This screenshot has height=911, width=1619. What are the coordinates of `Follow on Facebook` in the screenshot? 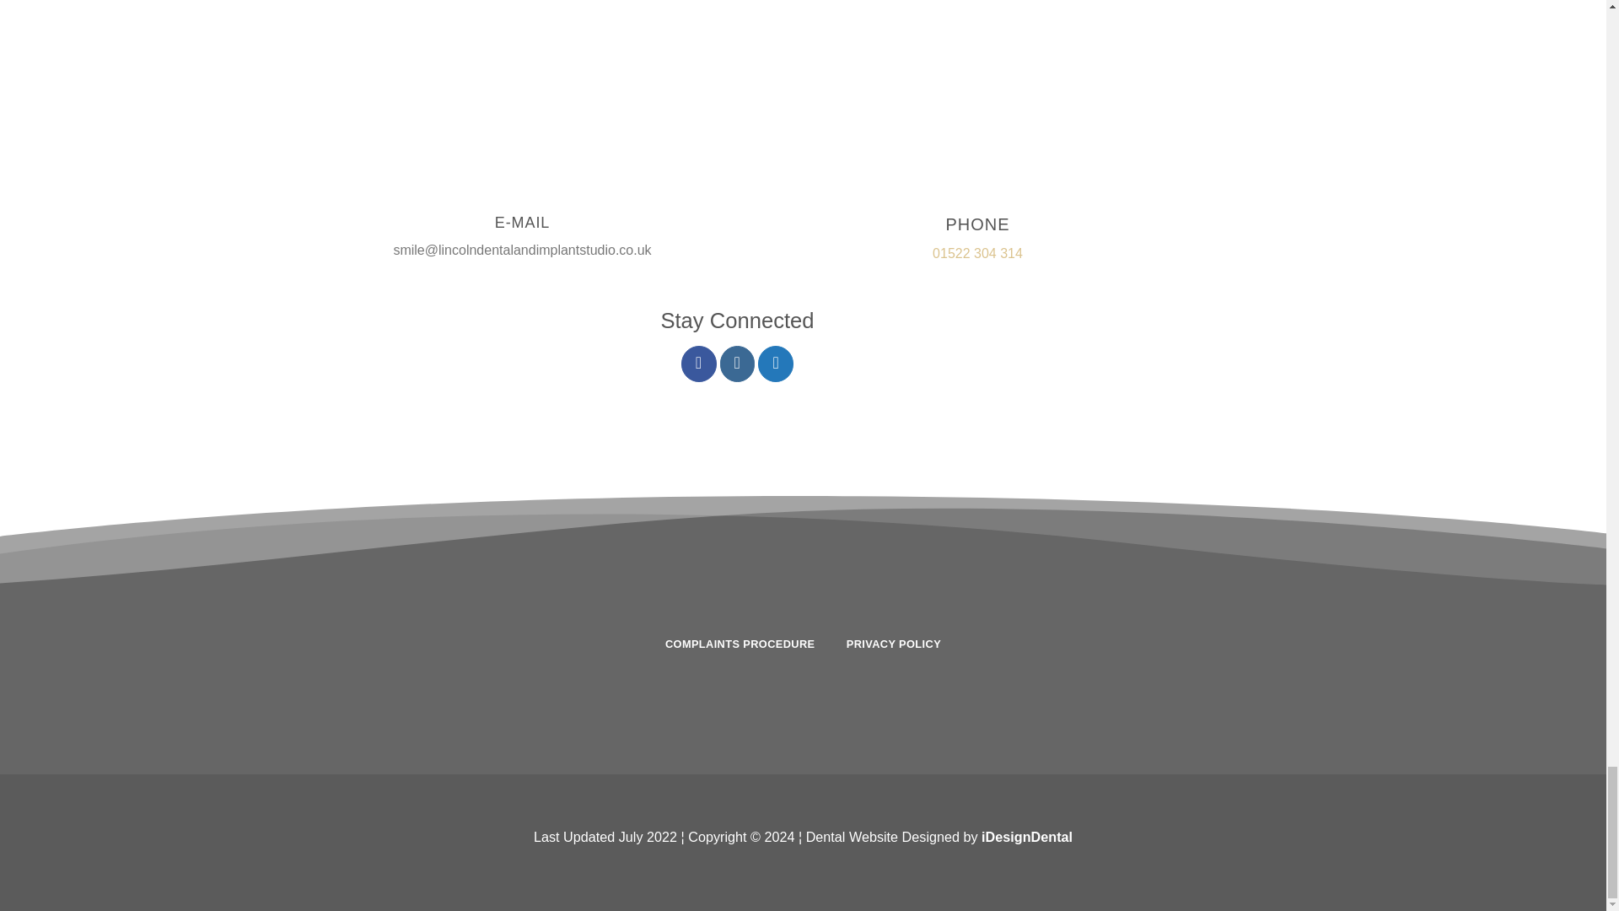 It's located at (699, 364).